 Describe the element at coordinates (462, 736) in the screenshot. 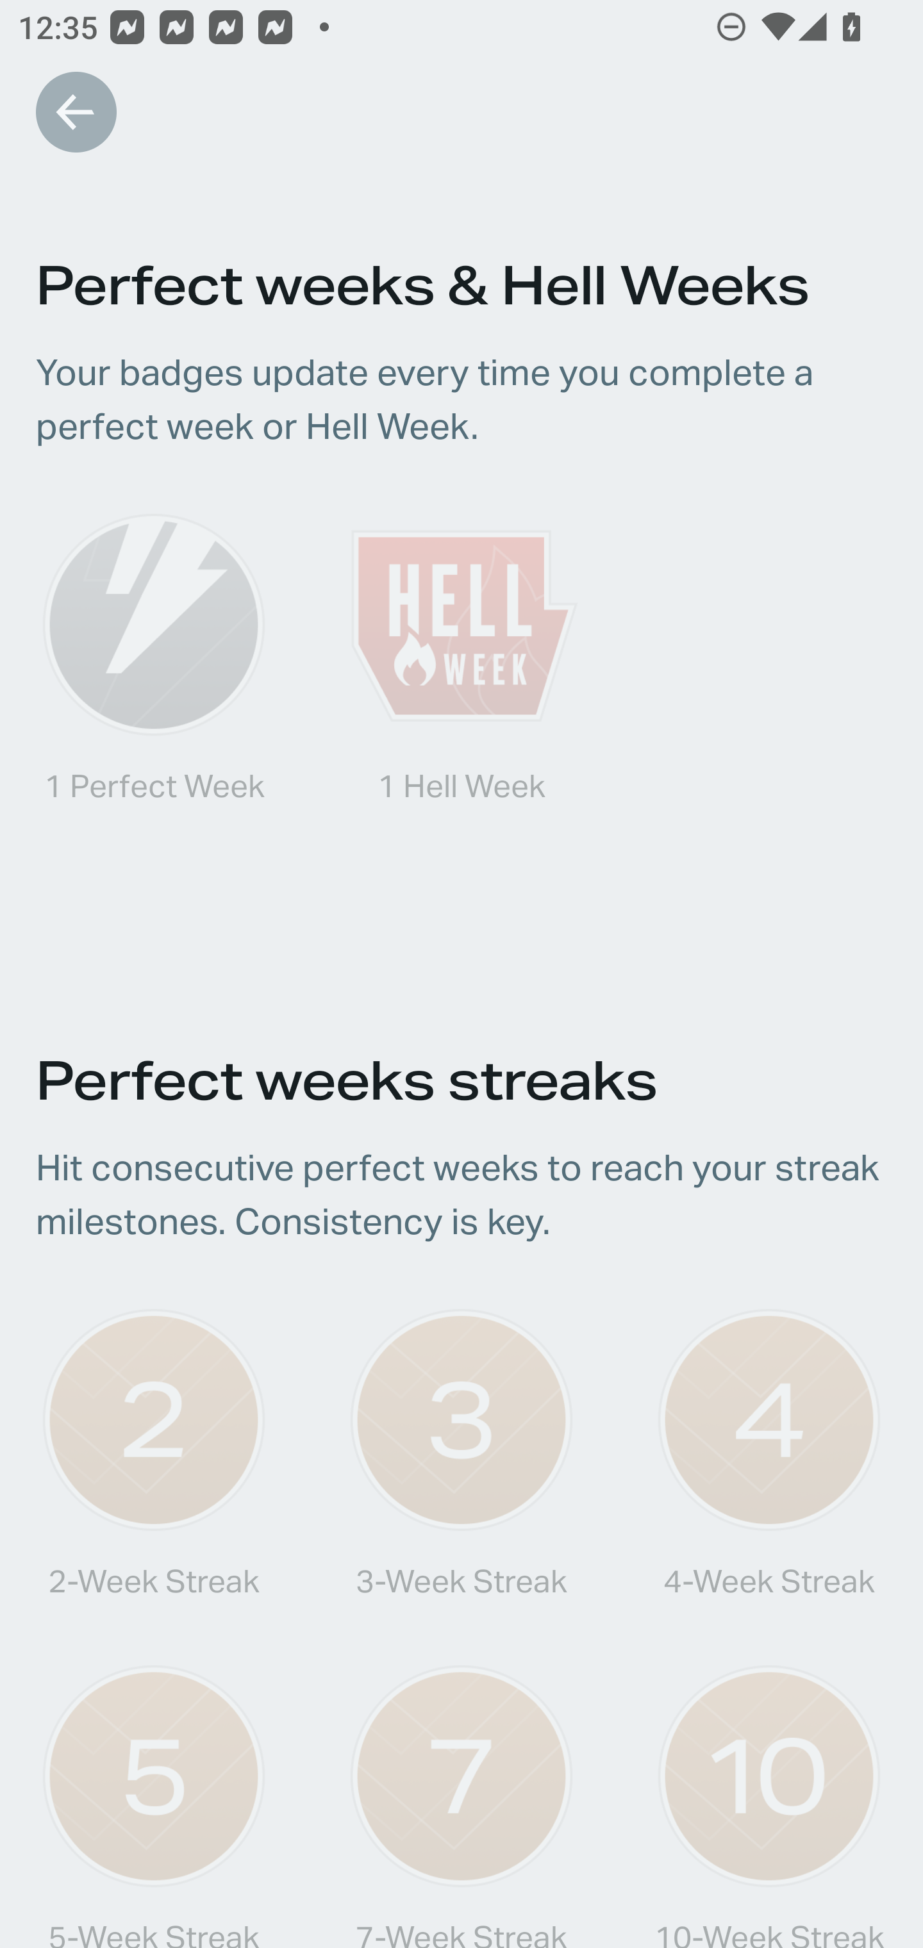

I see `1 Hell Week` at that location.